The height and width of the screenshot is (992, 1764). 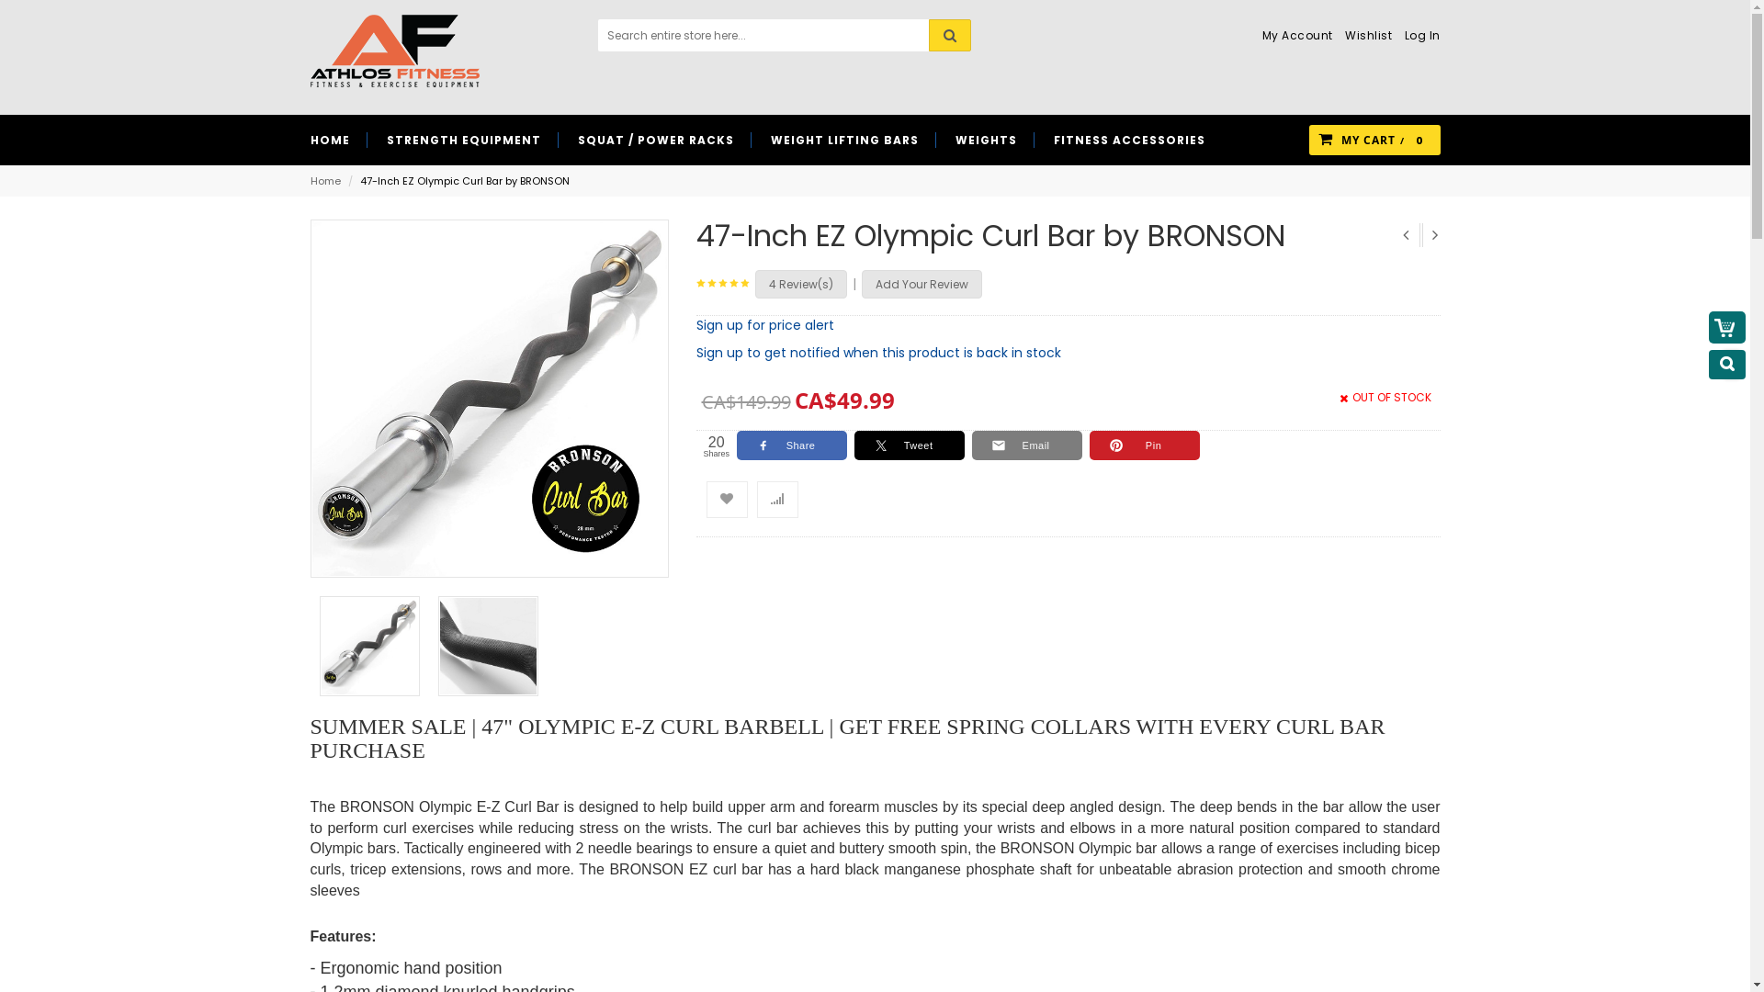 What do you see at coordinates (801, 285) in the screenshot?
I see `4 Review(s)` at bounding box center [801, 285].